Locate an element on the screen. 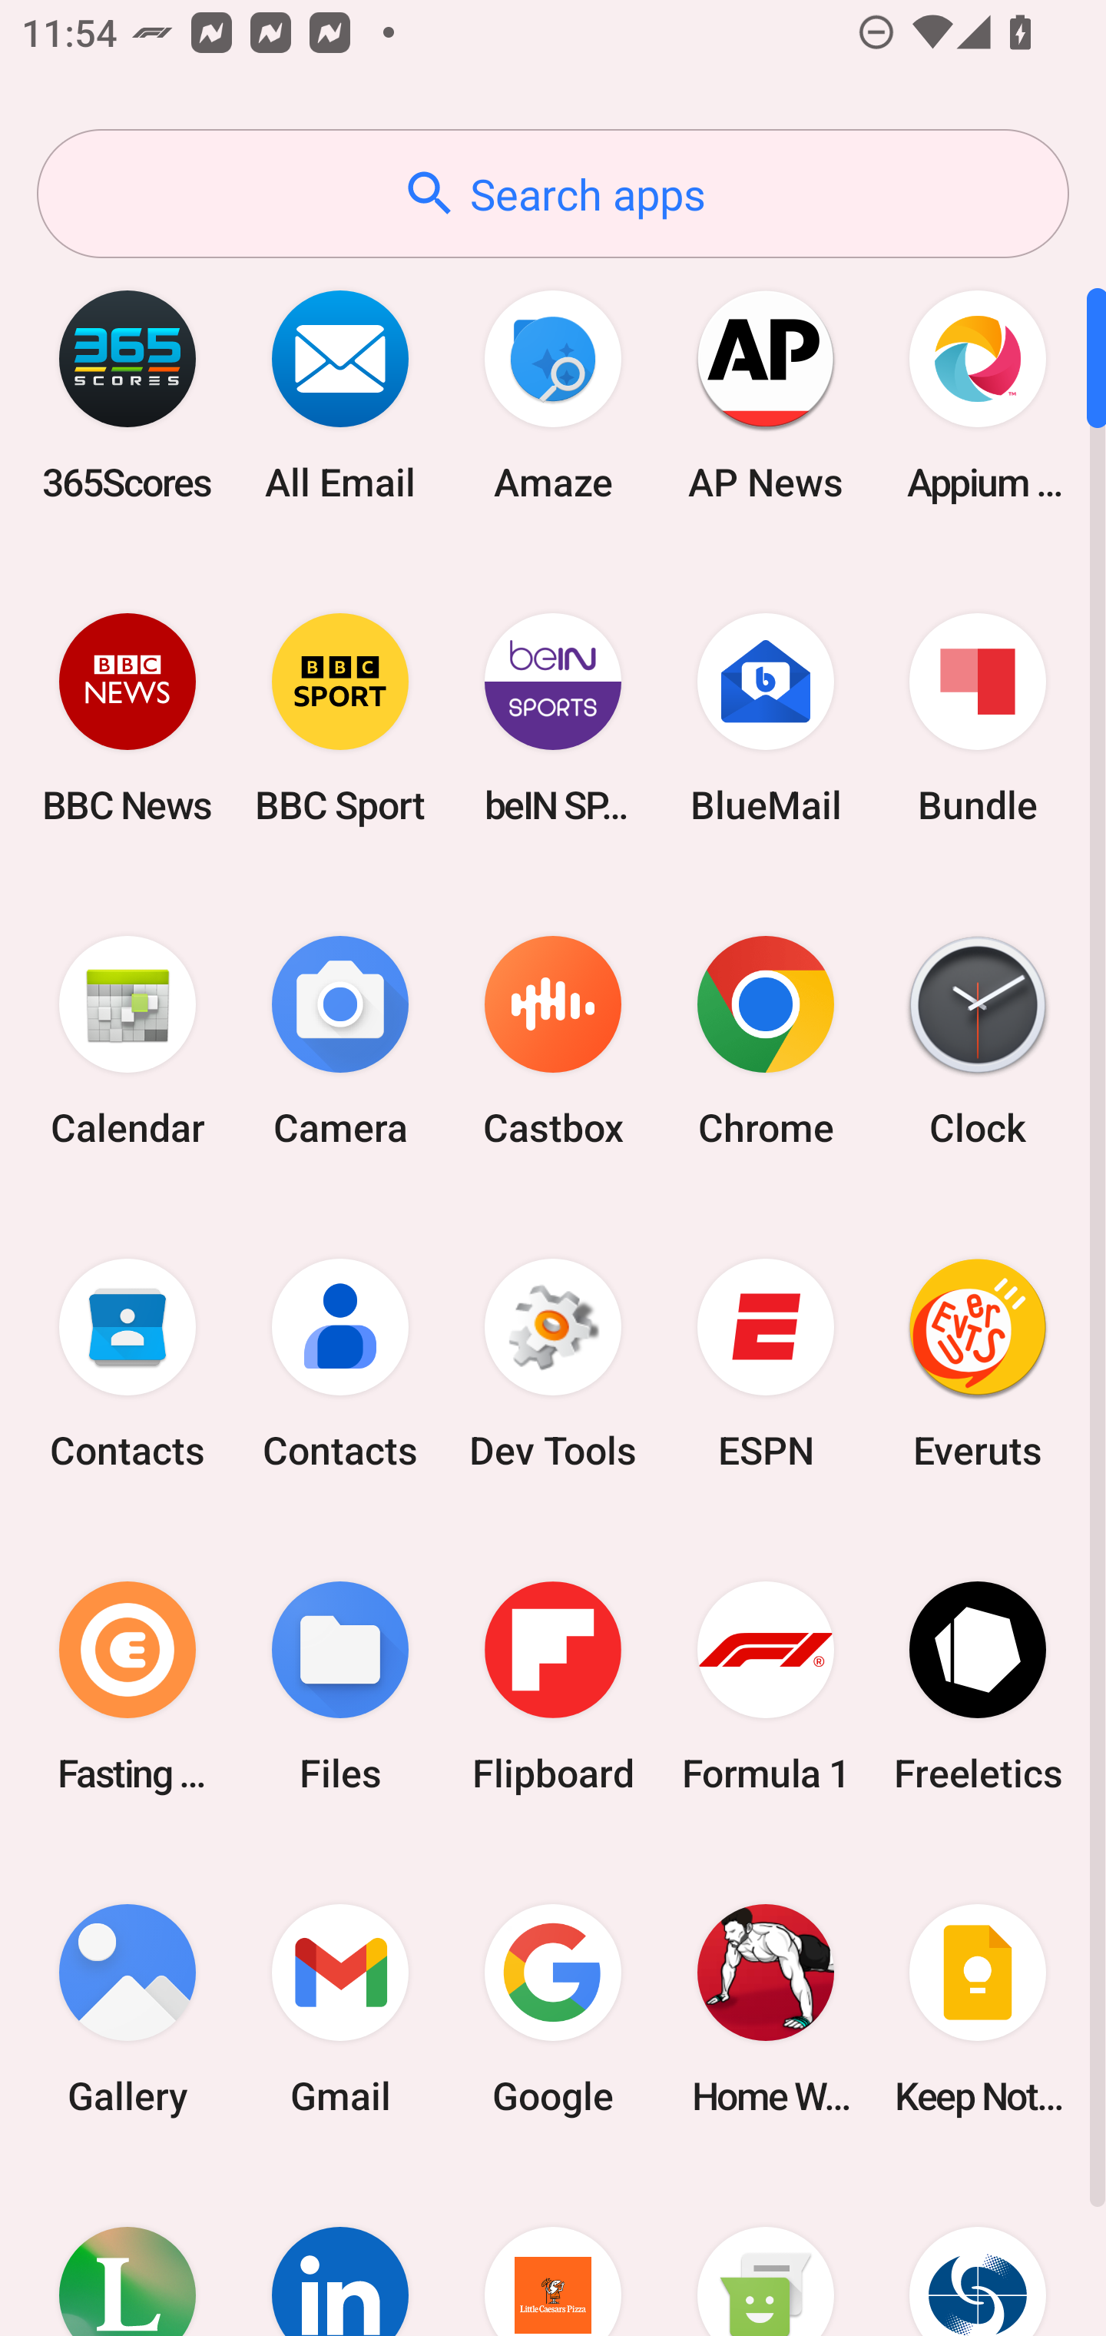 The image size is (1106, 2336). Home Workout is located at coordinates (765, 2009).